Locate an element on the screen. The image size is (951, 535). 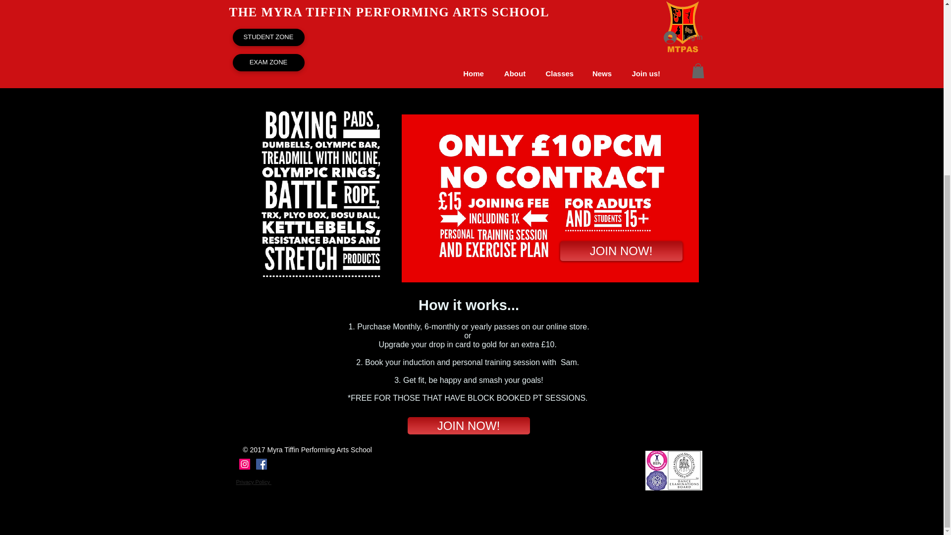
JOIN NOW! is located at coordinates (621, 251).